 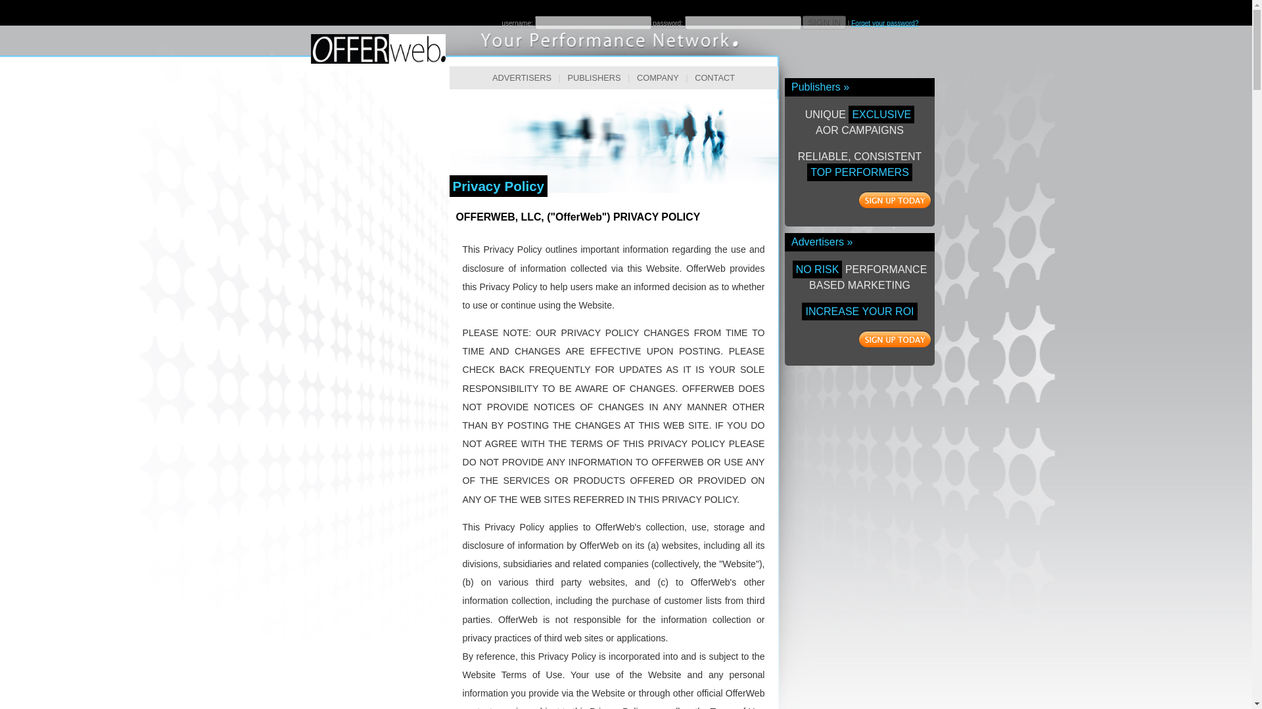 What do you see at coordinates (522, 77) in the screenshot?
I see `ADVERTISERS` at bounding box center [522, 77].